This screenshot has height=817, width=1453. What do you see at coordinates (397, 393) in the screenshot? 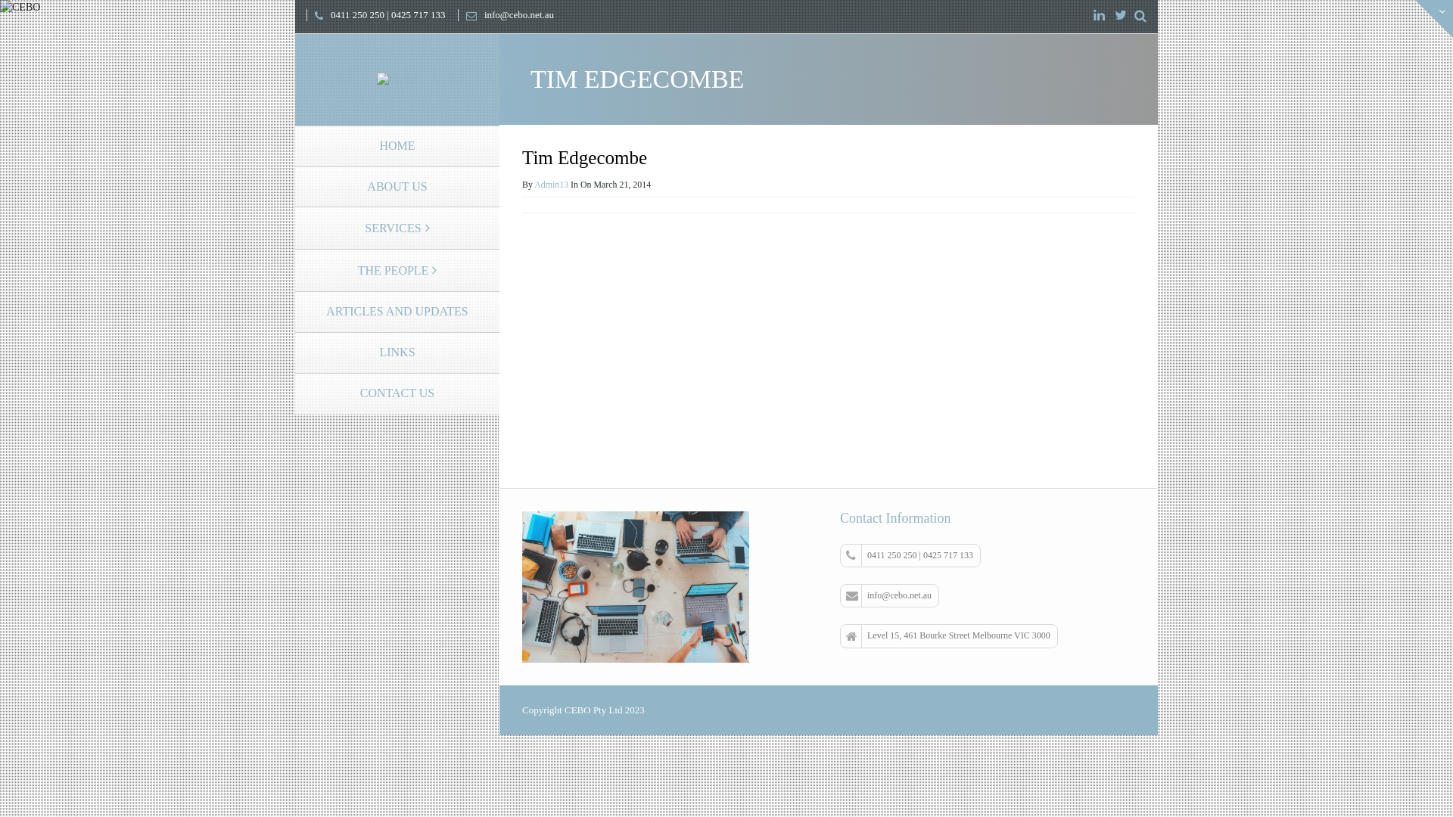
I see `CONTACT US` at bounding box center [397, 393].